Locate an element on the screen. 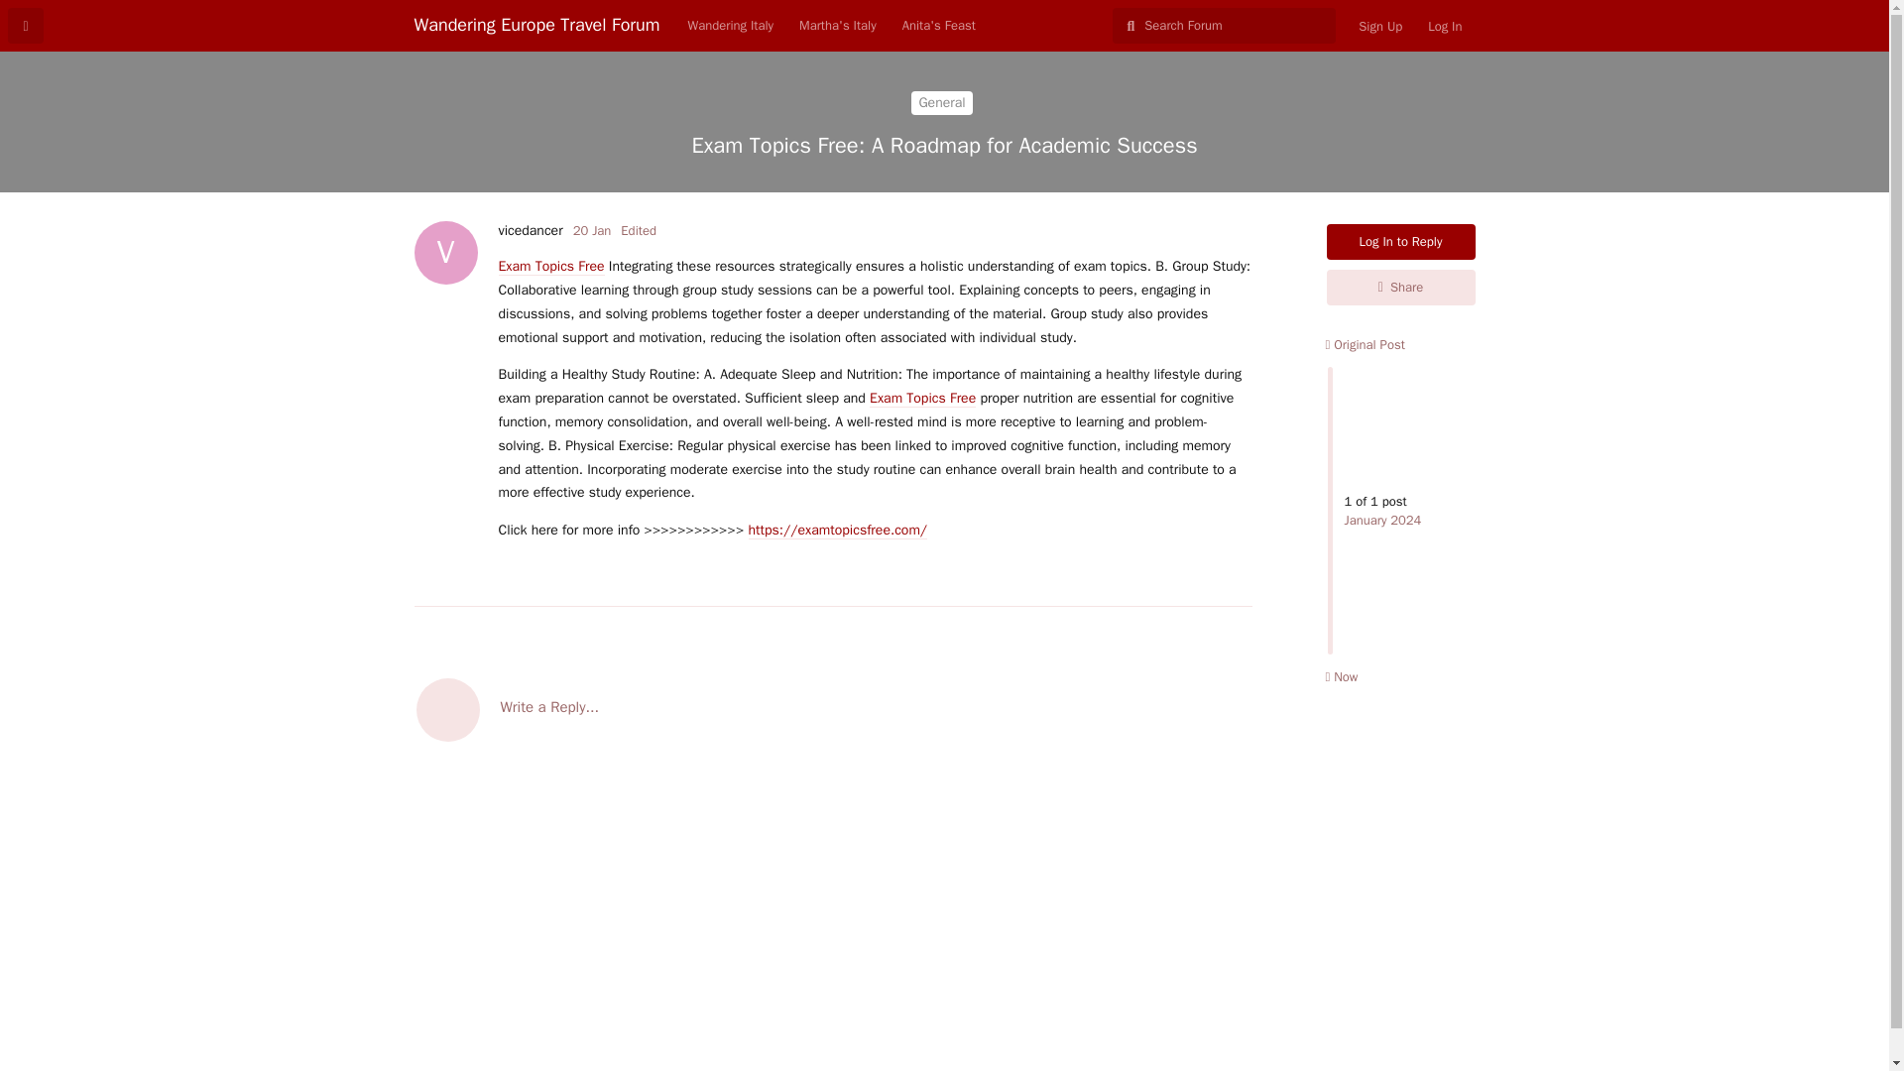  Sign Up is located at coordinates (922, 399).